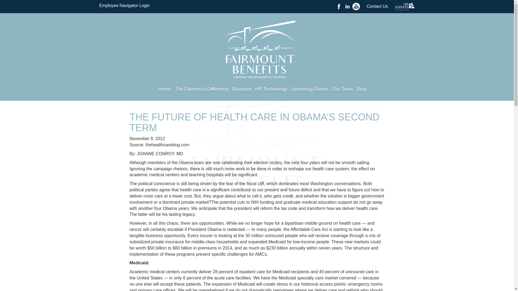 This screenshot has width=518, height=291. What do you see at coordinates (242, 89) in the screenshot?
I see `Blueprint` at bounding box center [242, 89].